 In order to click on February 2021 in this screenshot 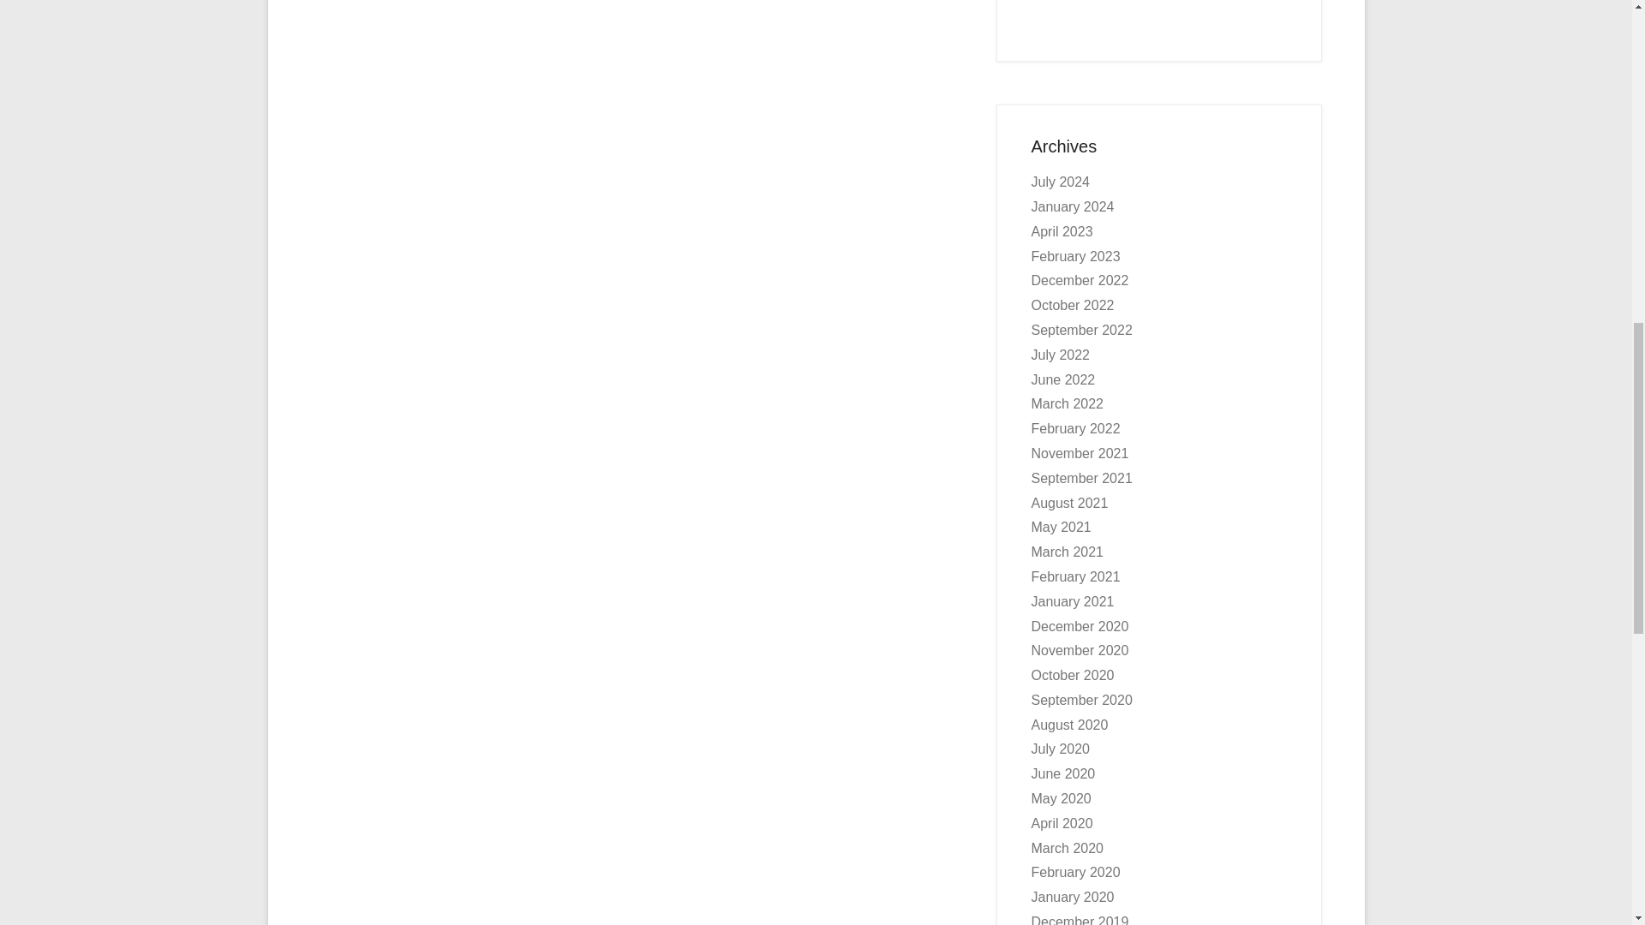, I will do `click(1075, 576)`.